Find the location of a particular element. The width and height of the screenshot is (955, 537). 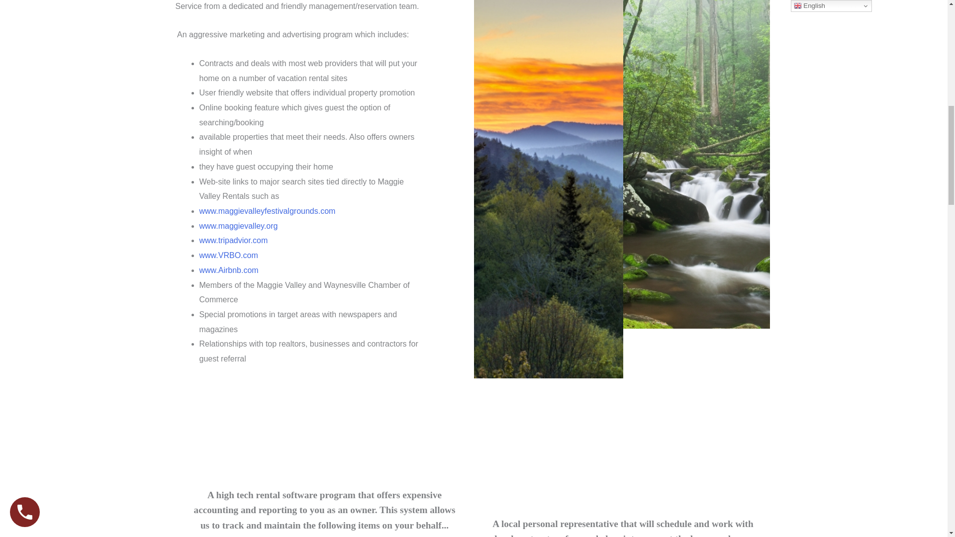

www.tripadvior.com  is located at coordinates (234, 241).